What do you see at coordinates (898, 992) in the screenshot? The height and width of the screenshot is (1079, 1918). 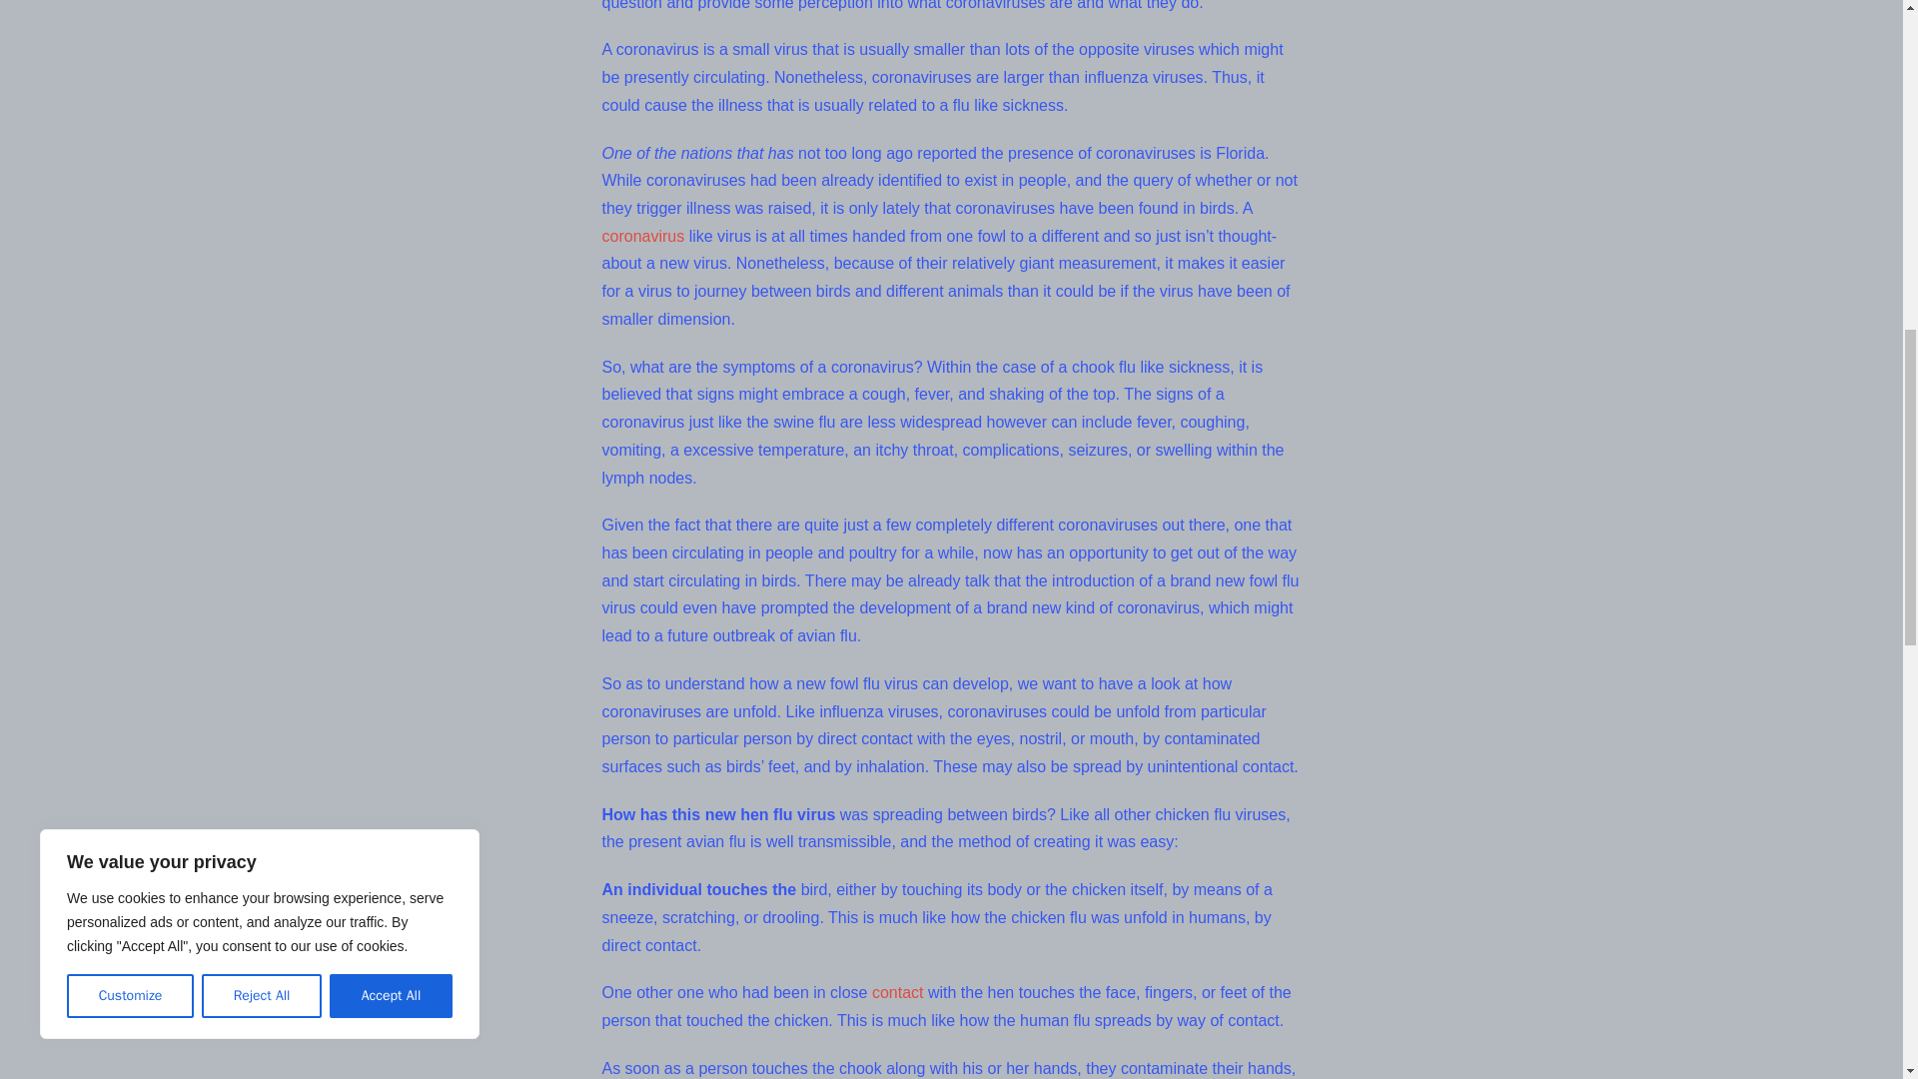 I see `contact` at bounding box center [898, 992].